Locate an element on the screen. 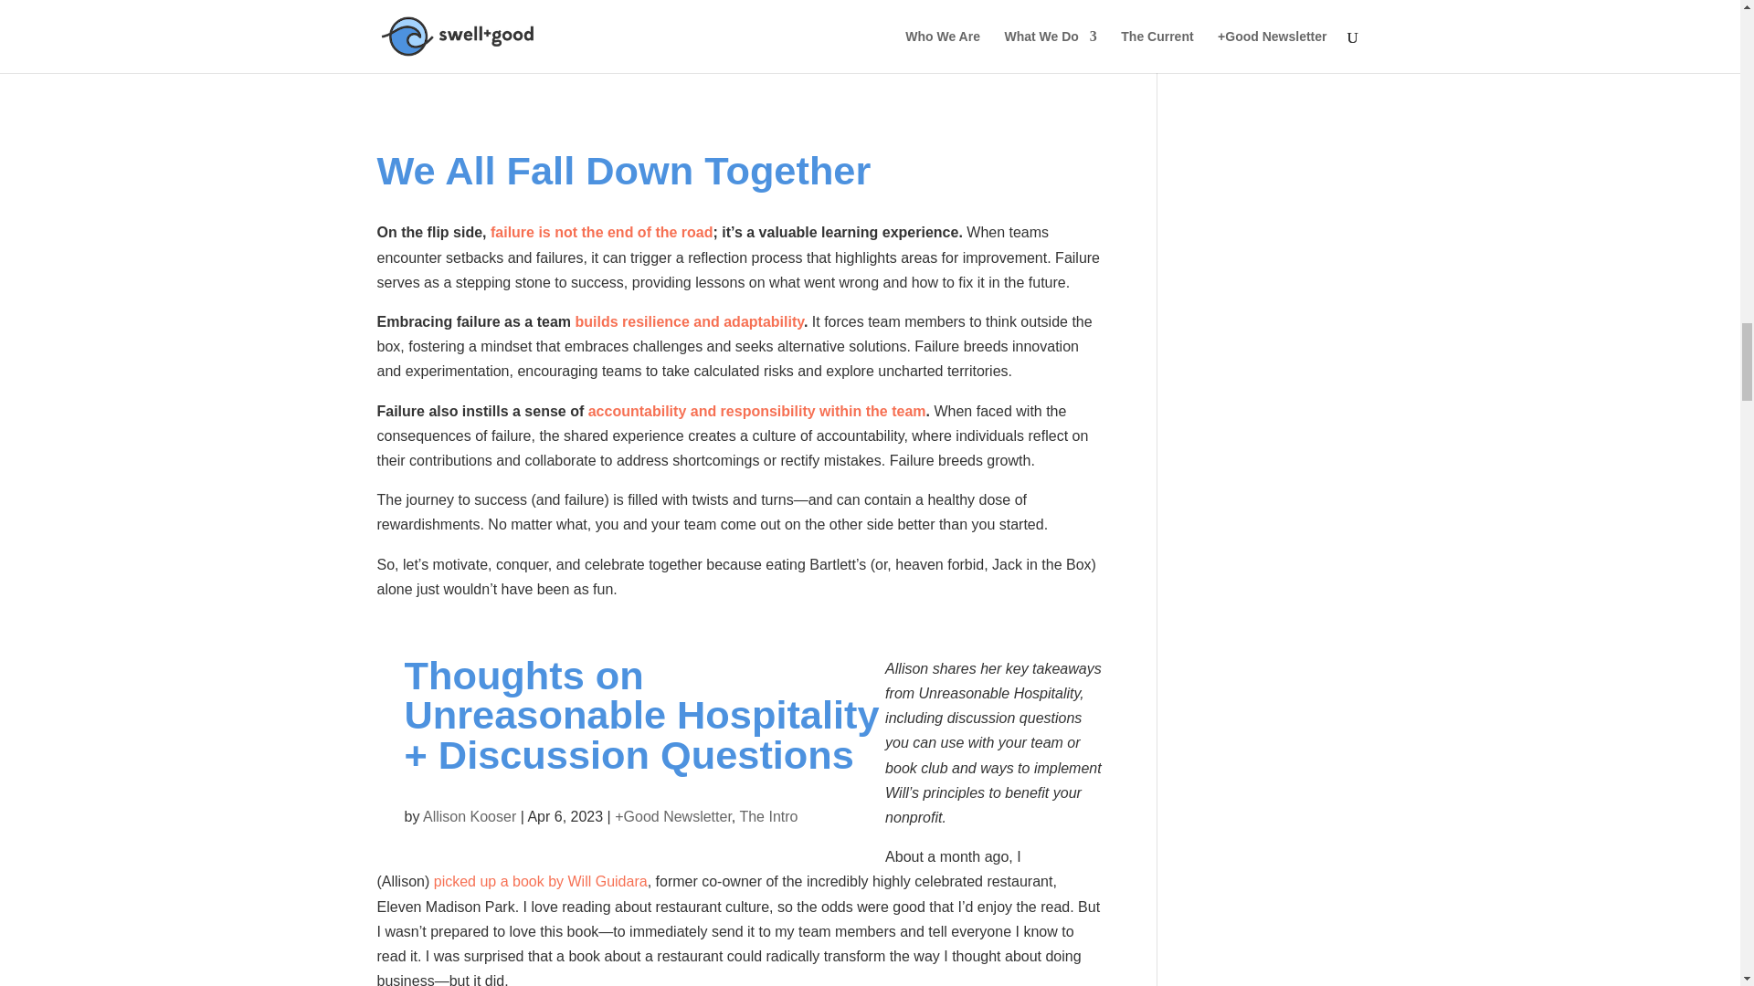 Image resolution: width=1754 pixels, height=986 pixels. accountability and responsibility within the team is located at coordinates (756, 411).